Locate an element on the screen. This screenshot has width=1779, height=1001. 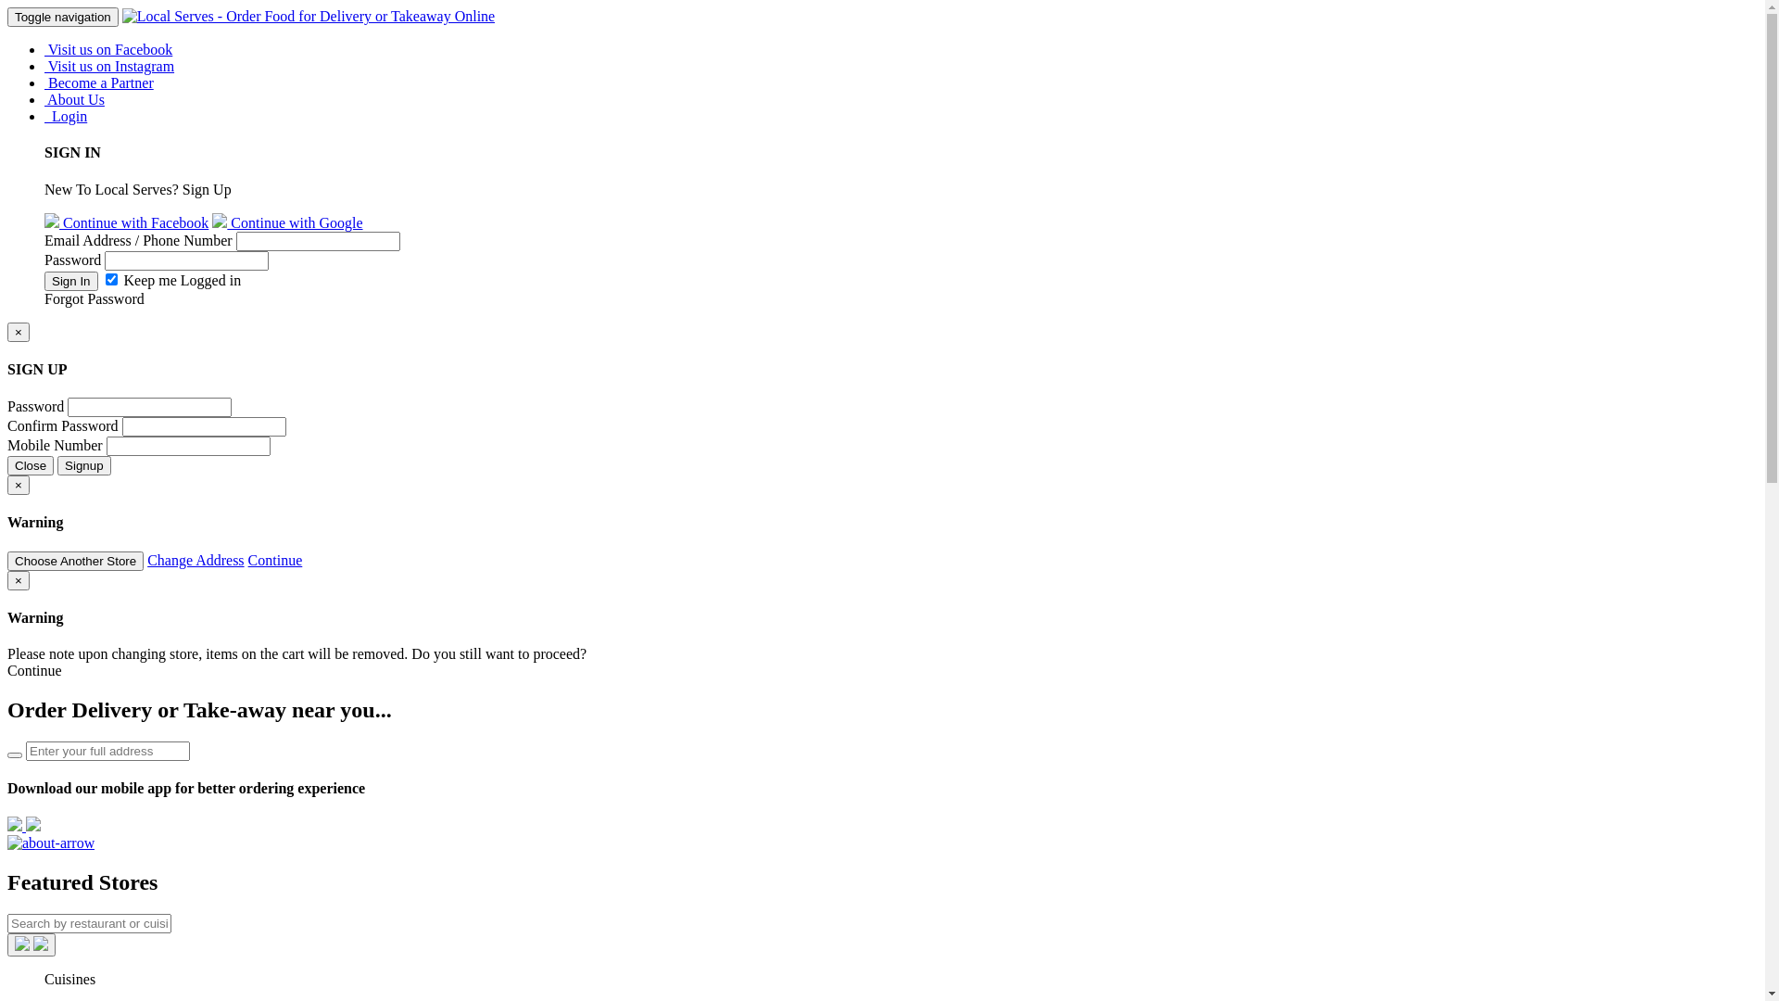
  Login is located at coordinates (66, 117).